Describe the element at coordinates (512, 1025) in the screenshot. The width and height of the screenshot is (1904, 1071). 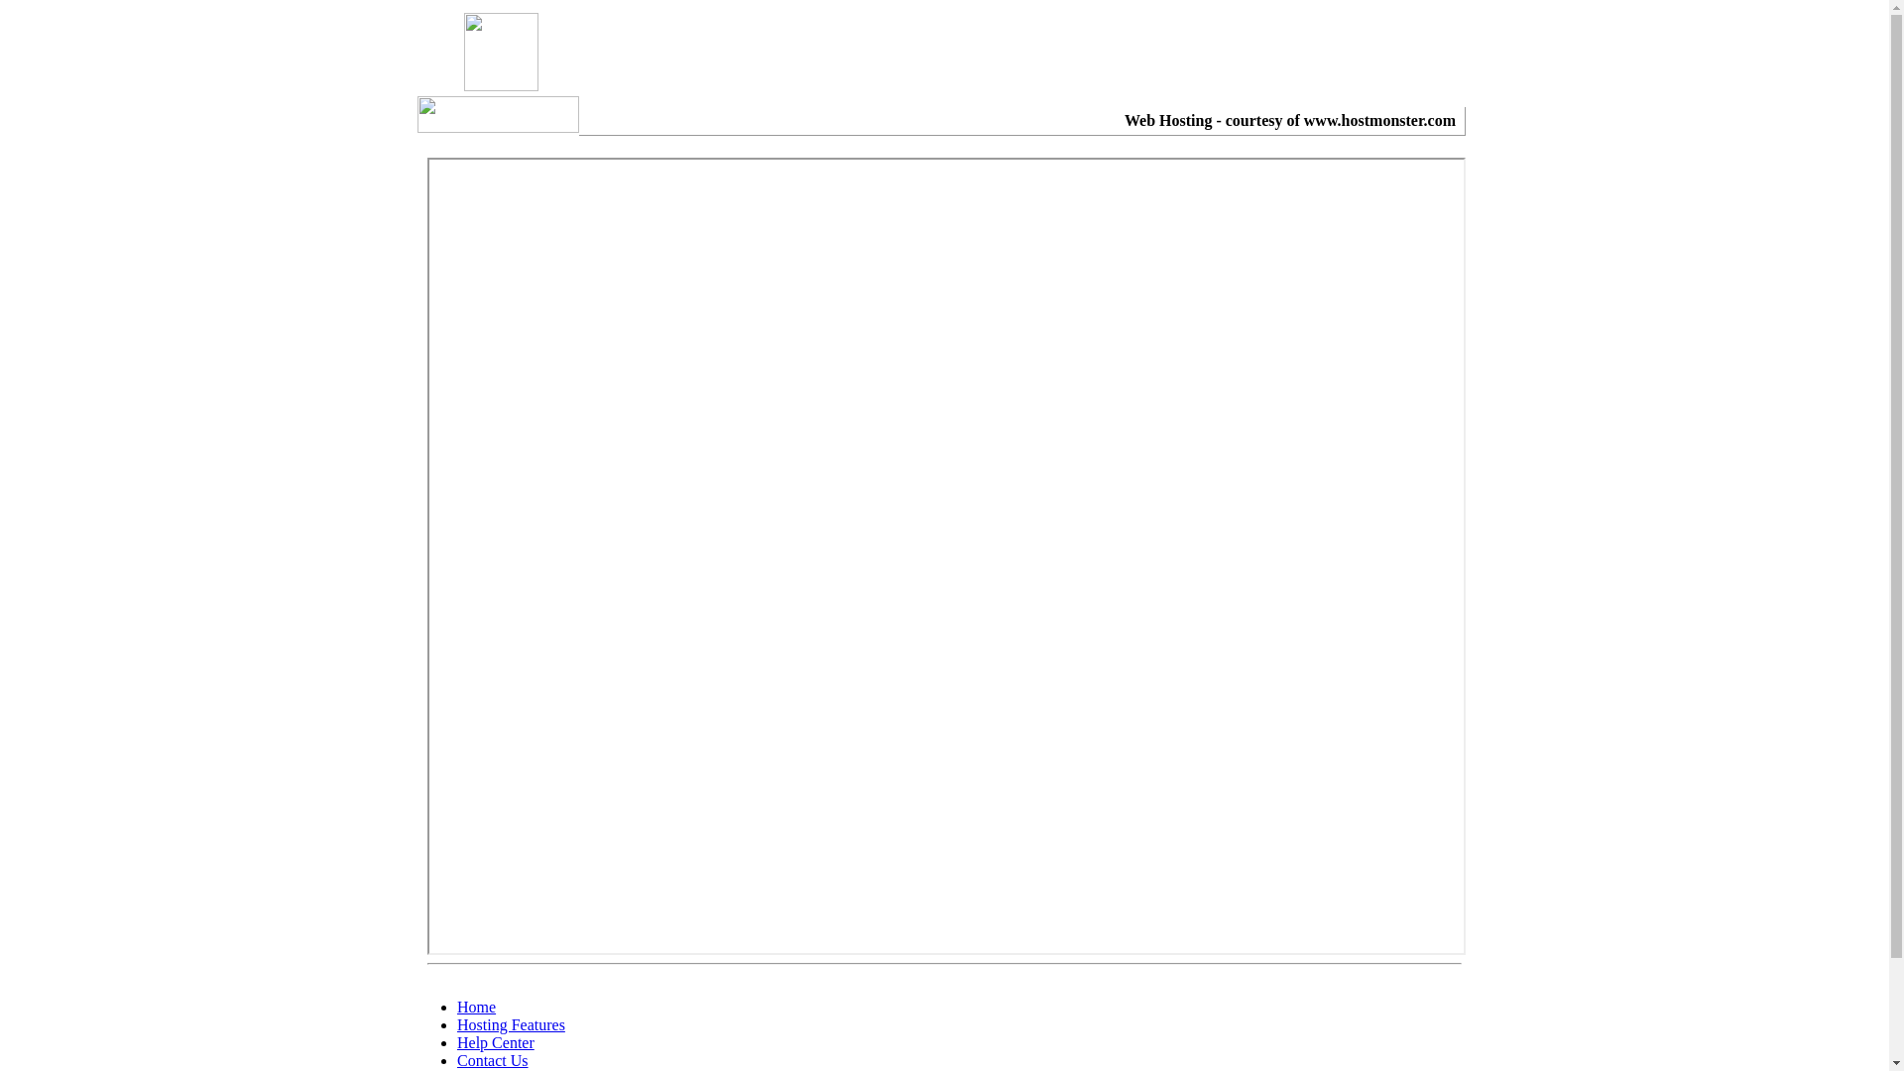
I see `Hosting Features` at that location.